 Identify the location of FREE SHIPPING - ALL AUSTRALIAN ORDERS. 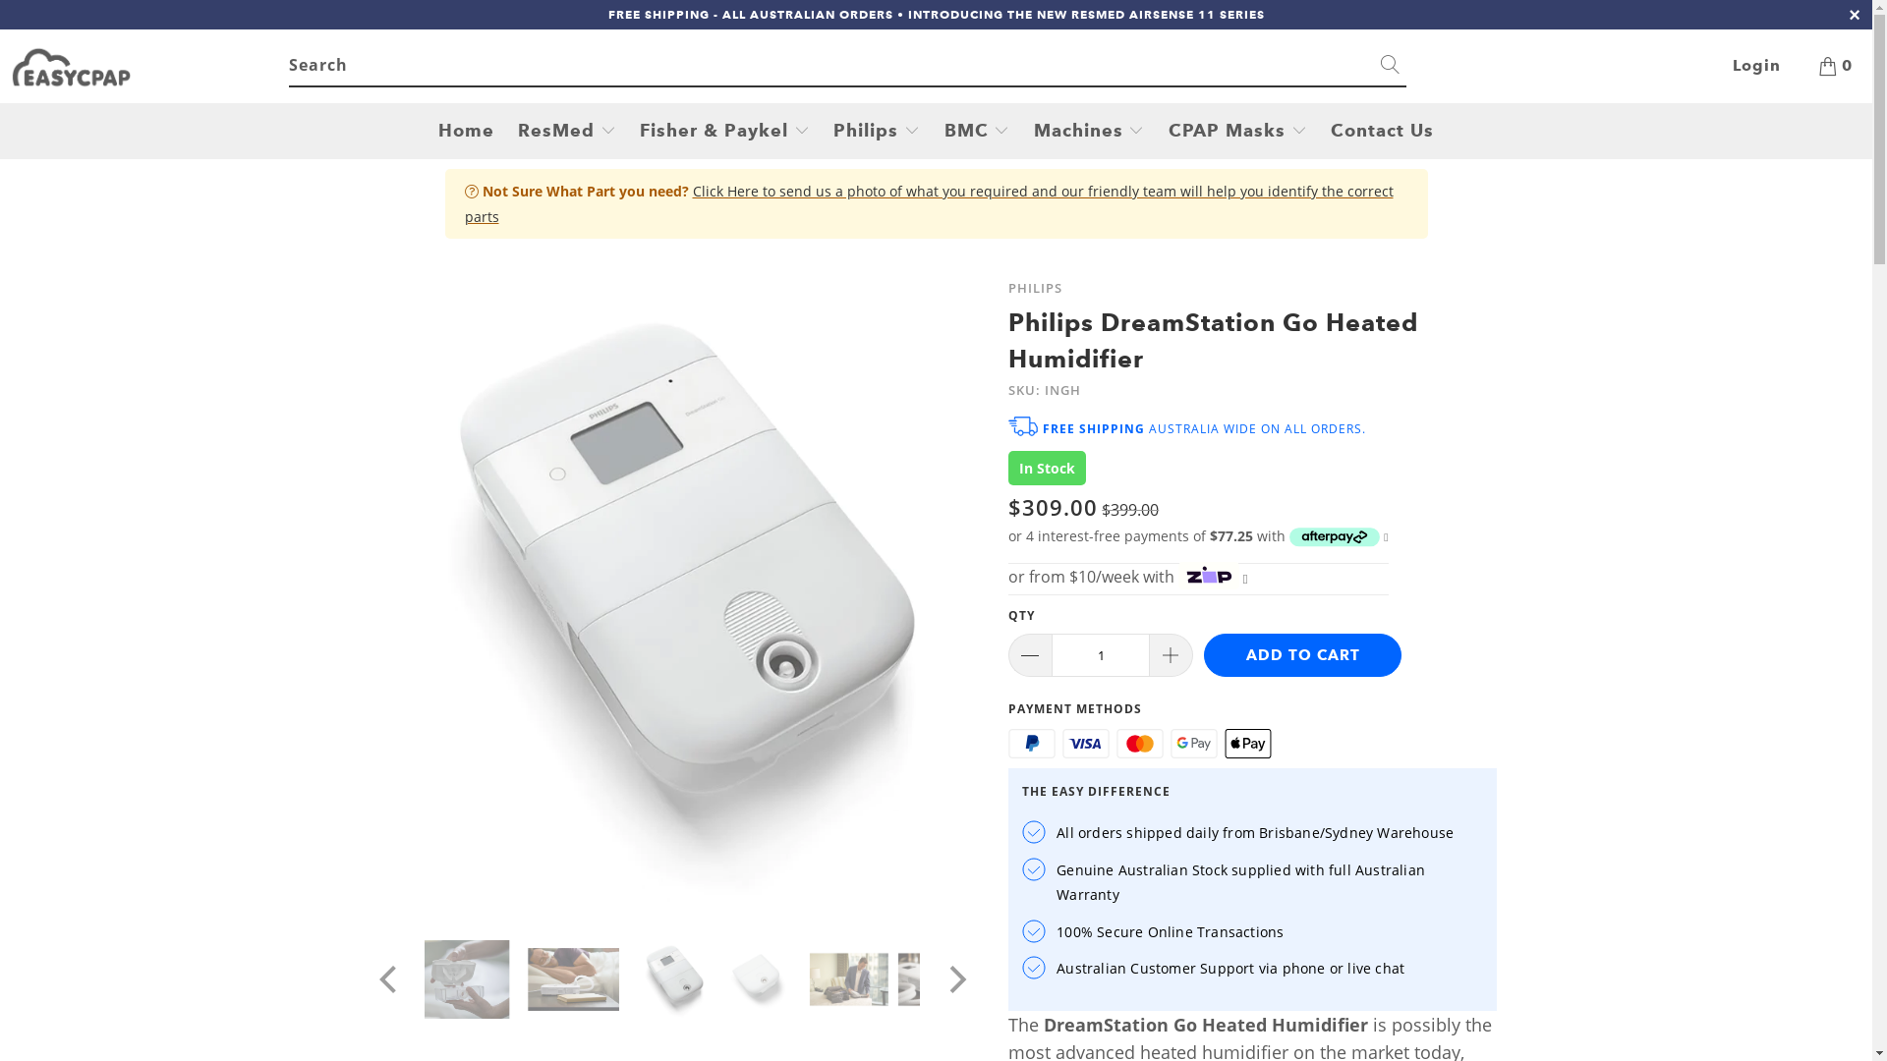
(750, 14).